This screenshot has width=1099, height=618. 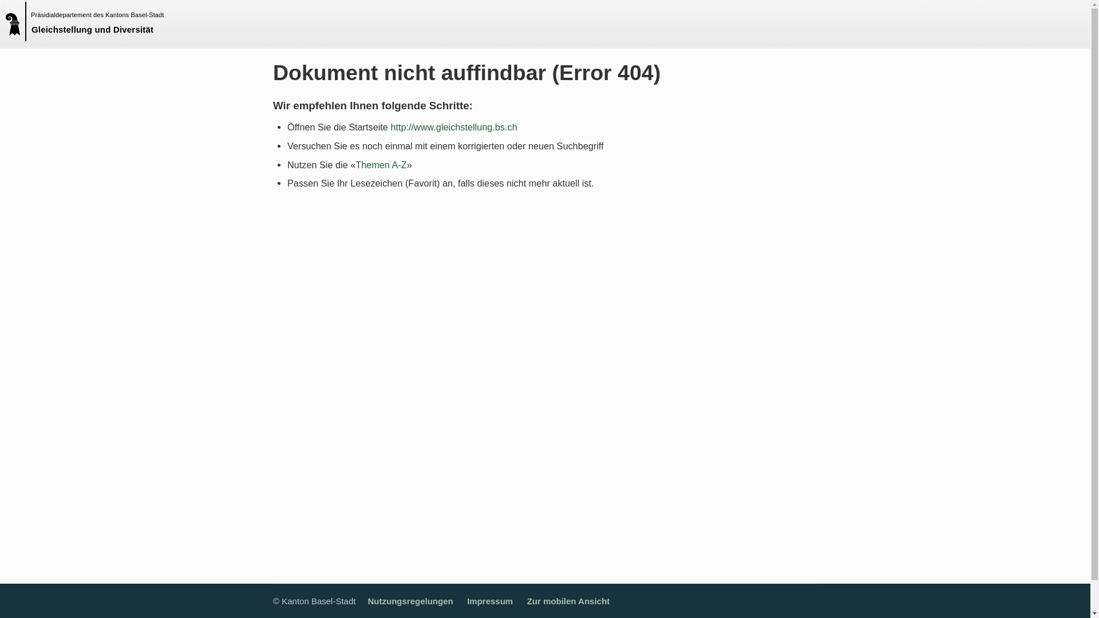 What do you see at coordinates (490, 601) in the screenshot?
I see `Impressum` at bounding box center [490, 601].